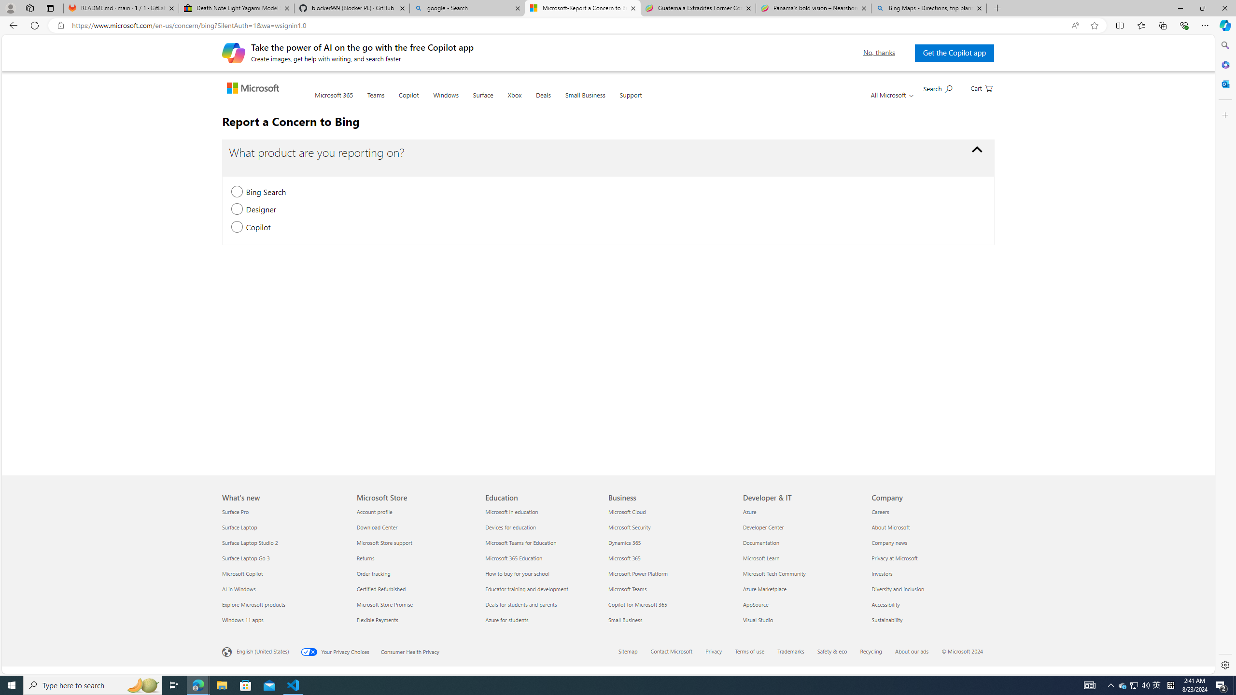 The width and height of the screenshot is (1236, 695). Describe the element at coordinates (761, 557) in the screenshot. I see `Microsoft Learn Developer & IT` at that location.